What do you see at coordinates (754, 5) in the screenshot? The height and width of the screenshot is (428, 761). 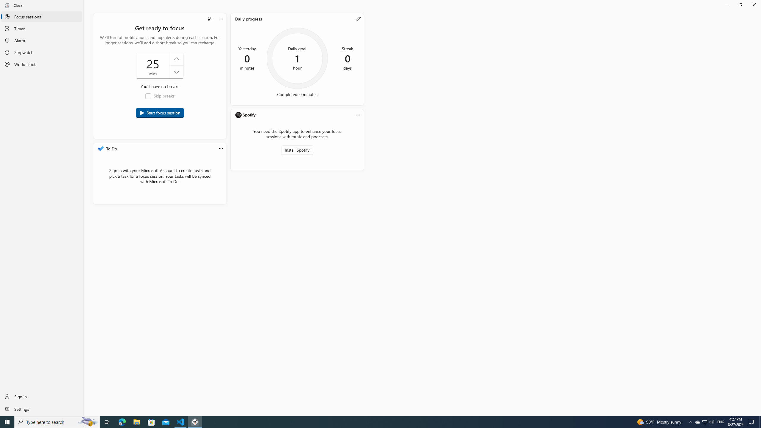 I see `Close Clock` at bounding box center [754, 5].